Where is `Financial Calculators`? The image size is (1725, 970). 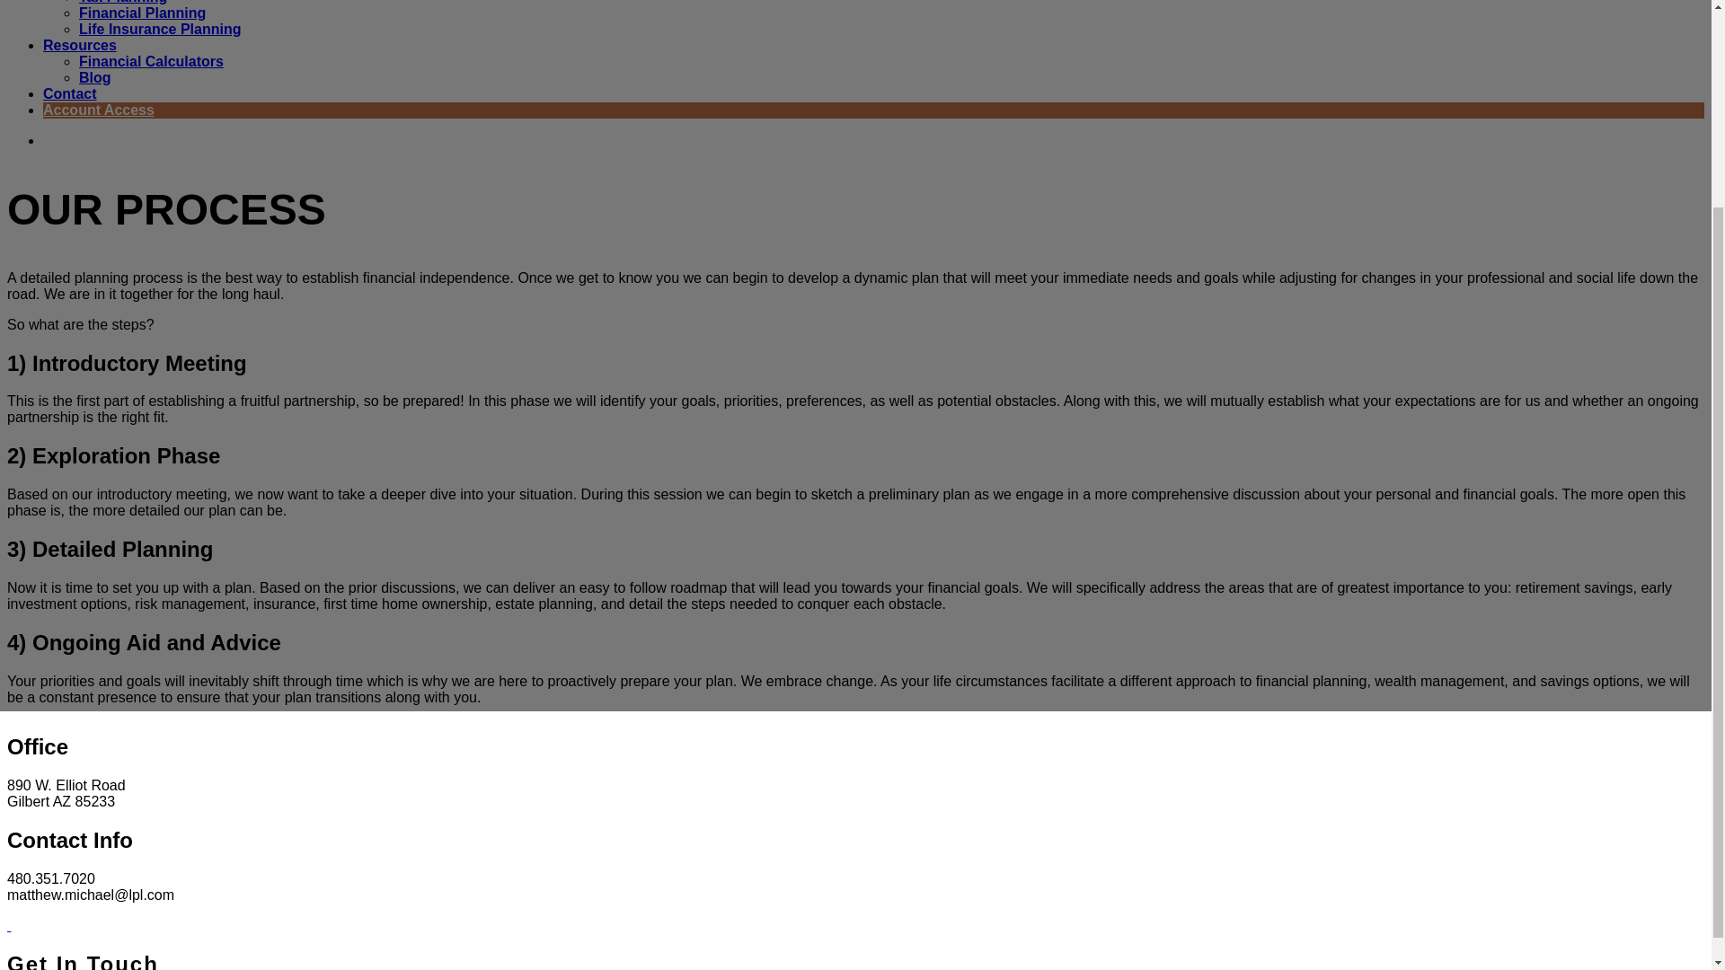 Financial Calculators is located at coordinates (151, 61).